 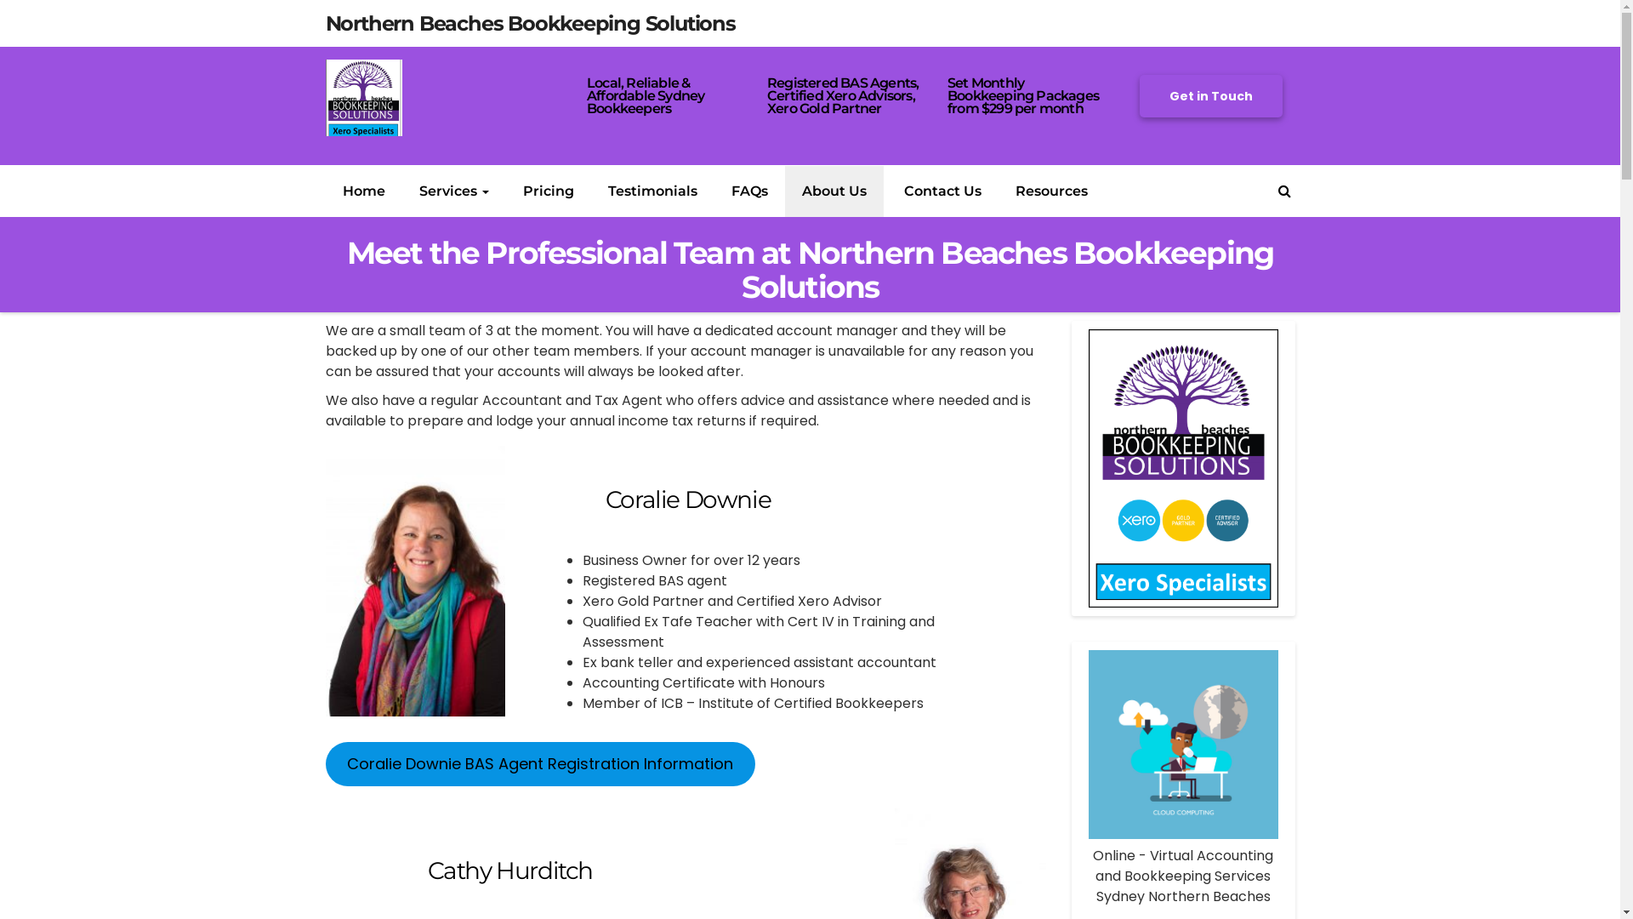 What do you see at coordinates (363, 191) in the screenshot?
I see `Home` at bounding box center [363, 191].